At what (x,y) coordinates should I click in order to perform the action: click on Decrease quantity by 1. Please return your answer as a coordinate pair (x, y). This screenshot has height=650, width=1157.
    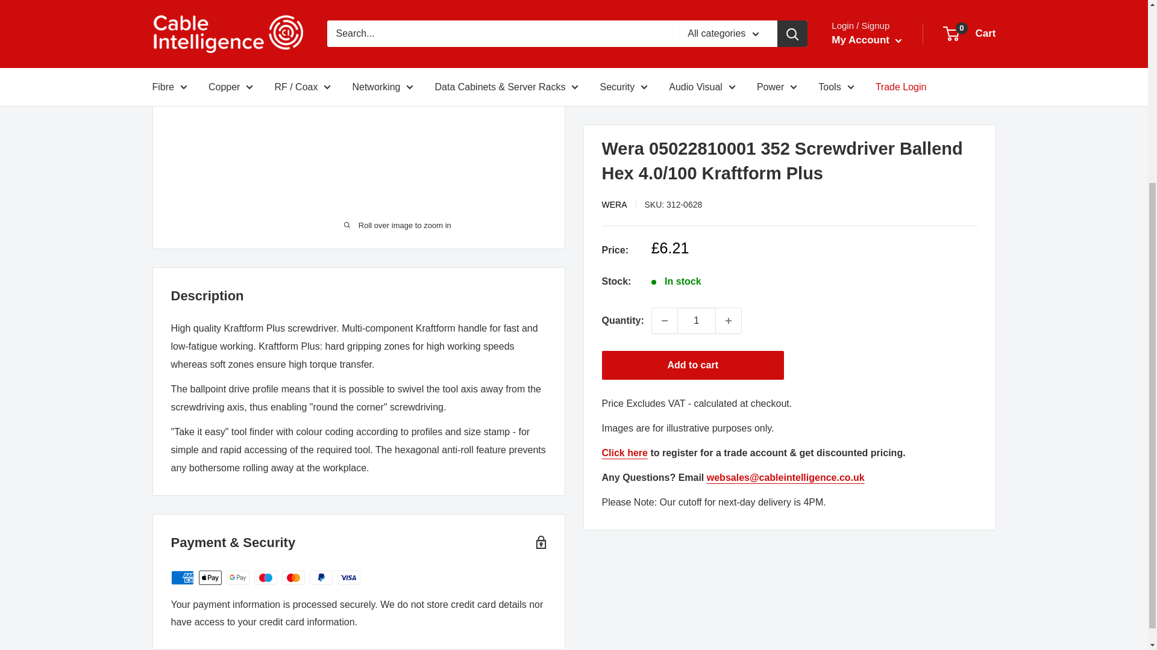
    Looking at the image, I should click on (664, 91).